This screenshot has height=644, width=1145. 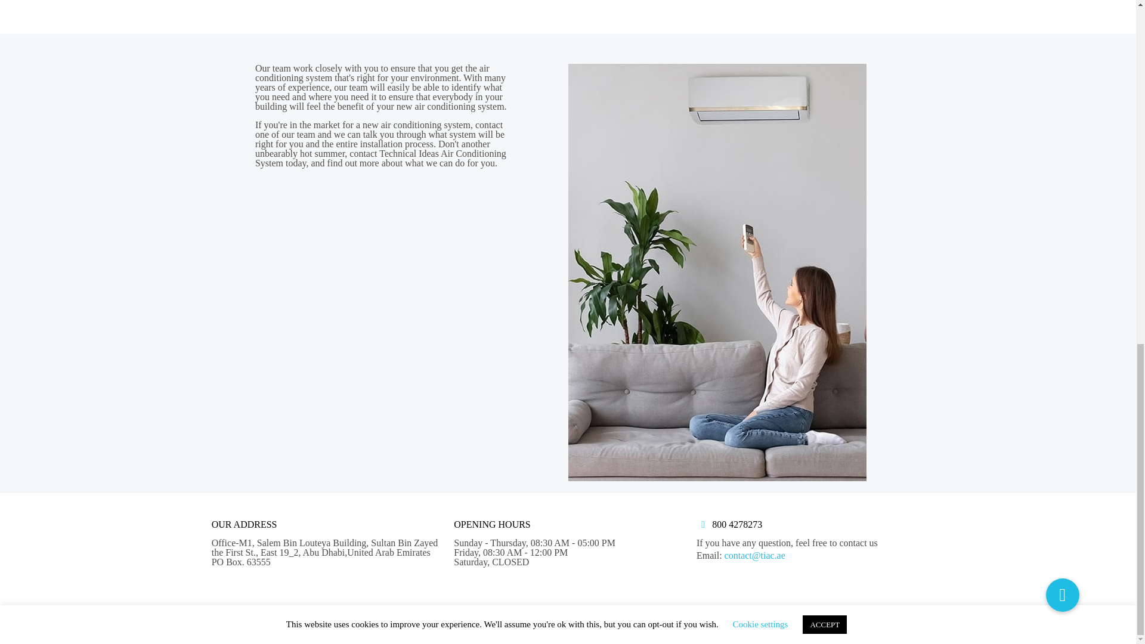 What do you see at coordinates (865, 617) in the screenshot?
I see `LinkedIn` at bounding box center [865, 617].